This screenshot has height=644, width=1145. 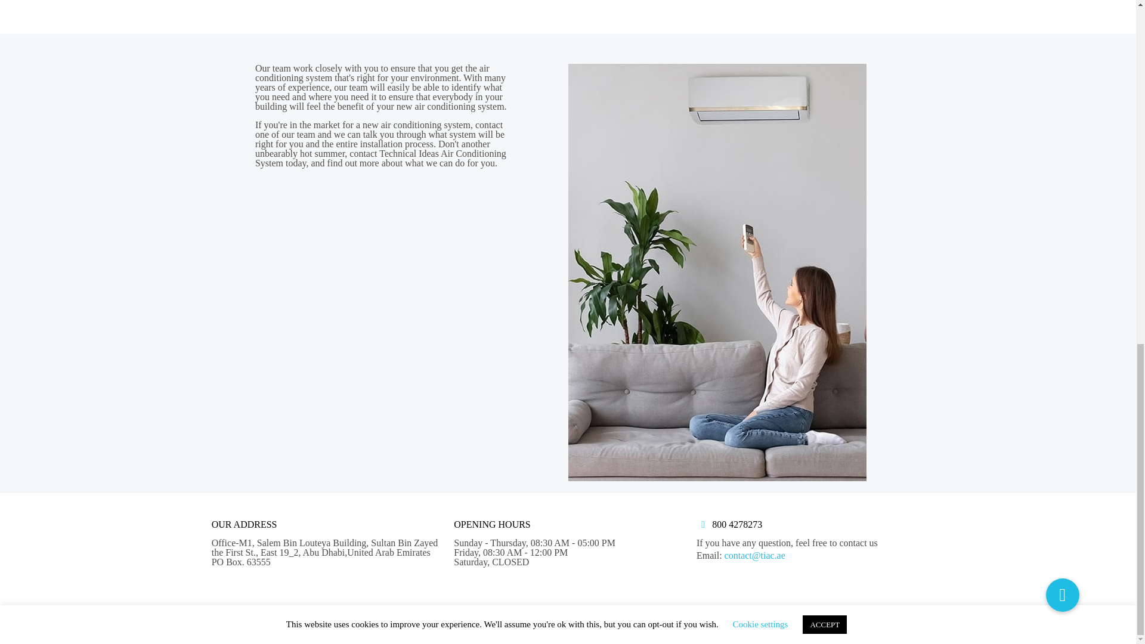 What do you see at coordinates (865, 617) in the screenshot?
I see `LinkedIn` at bounding box center [865, 617].